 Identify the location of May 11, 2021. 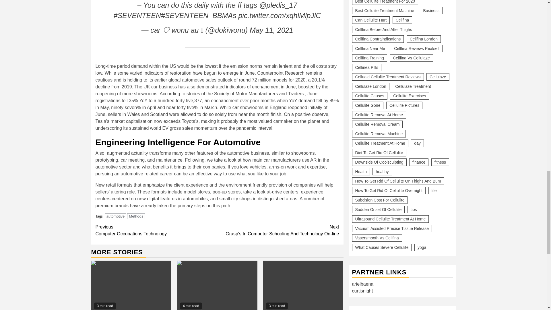
(271, 30).